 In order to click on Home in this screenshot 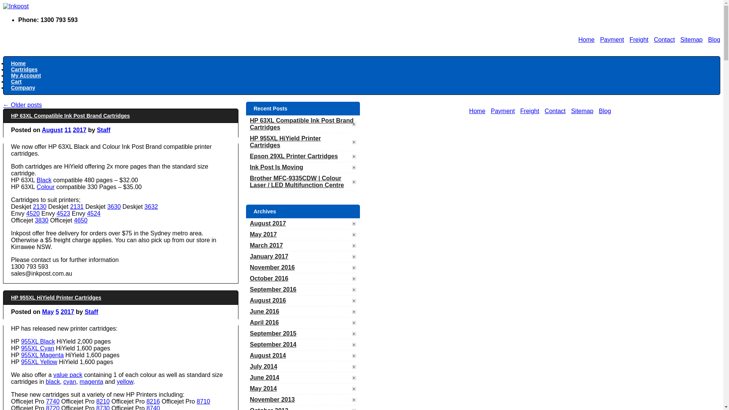, I will do `click(586, 39)`.